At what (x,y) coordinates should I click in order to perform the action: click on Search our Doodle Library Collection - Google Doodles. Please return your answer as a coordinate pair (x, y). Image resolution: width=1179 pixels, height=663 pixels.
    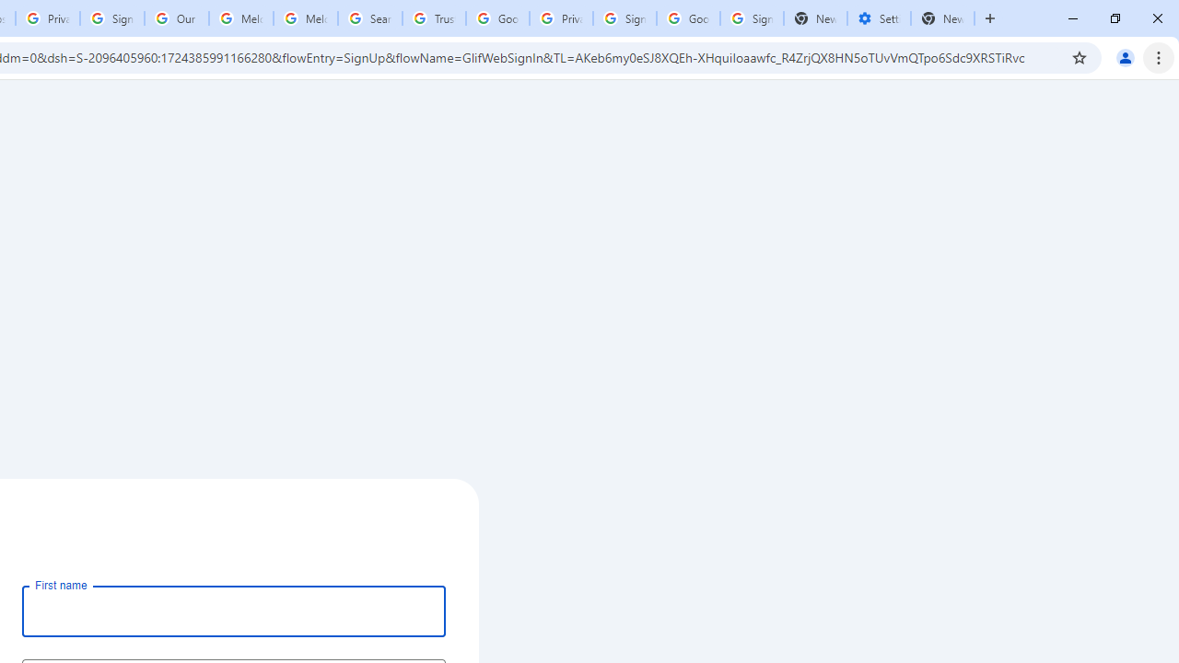
    Looking at the image, I should click on (370, 18).